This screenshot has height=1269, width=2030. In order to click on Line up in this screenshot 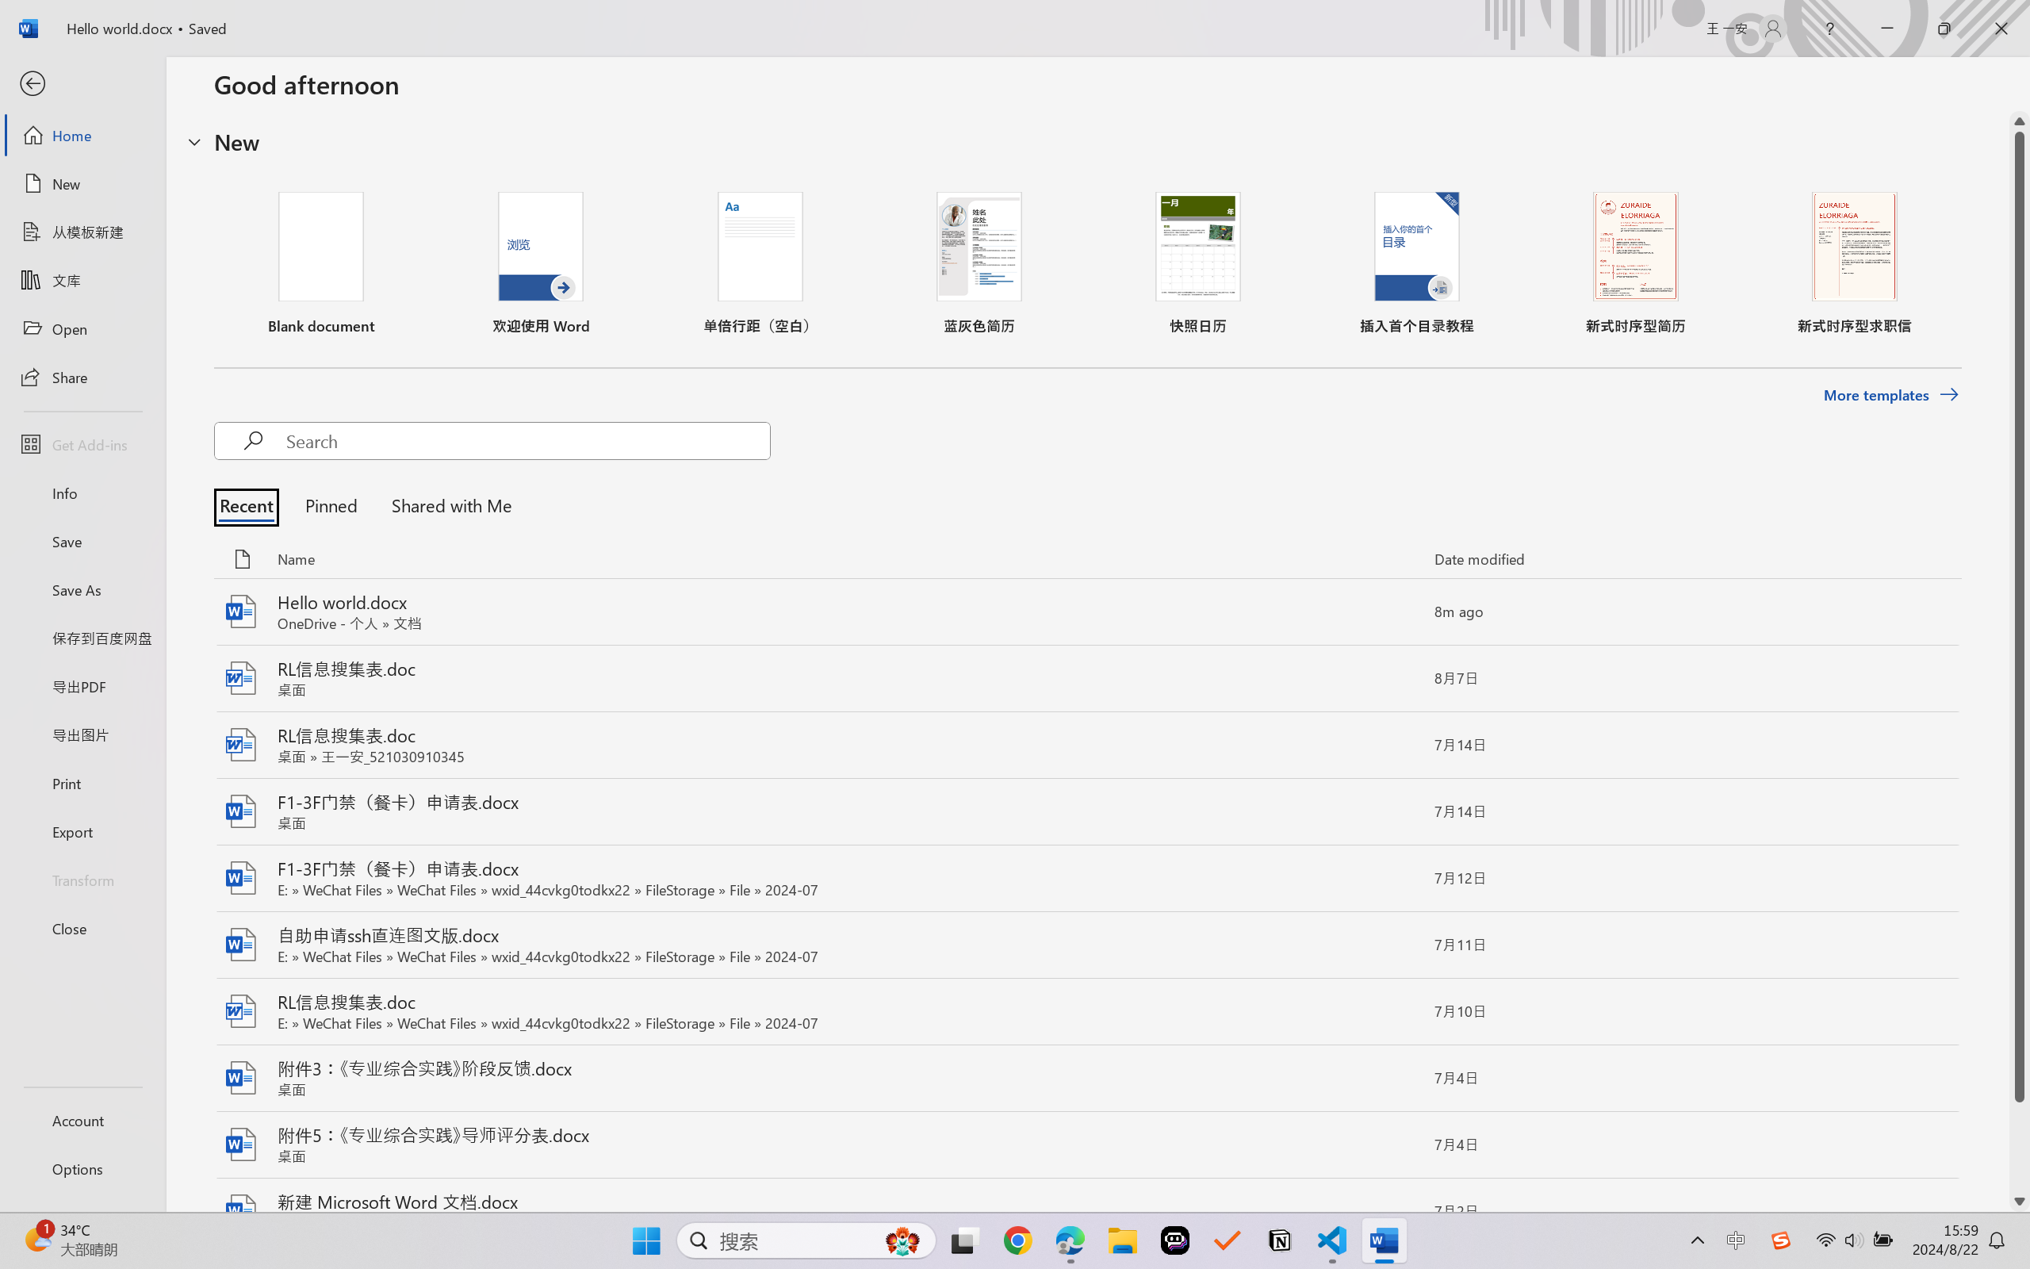, I will do `click(2020, 121)`.